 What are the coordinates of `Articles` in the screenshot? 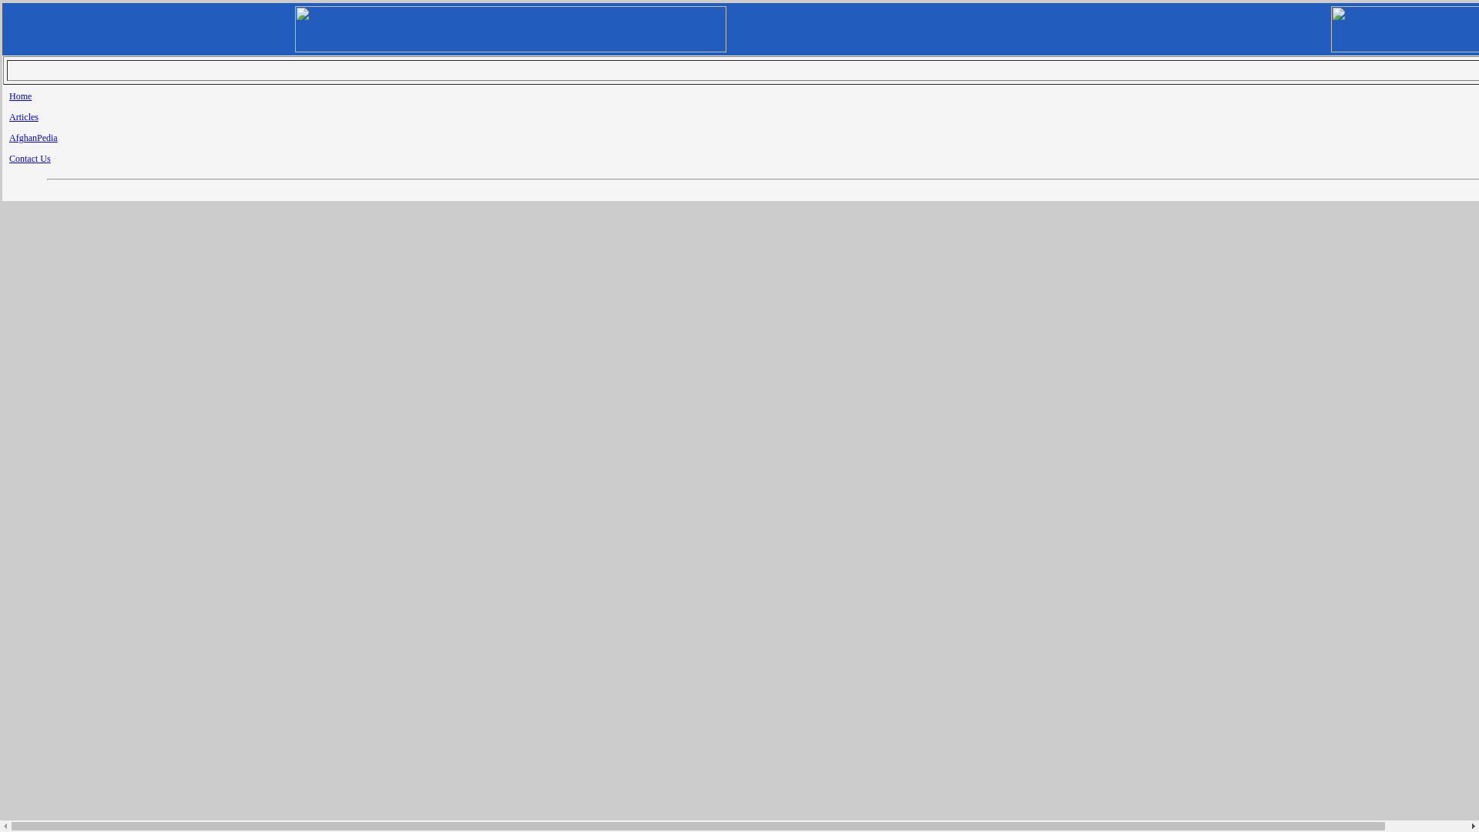 It's located at (23, 116).